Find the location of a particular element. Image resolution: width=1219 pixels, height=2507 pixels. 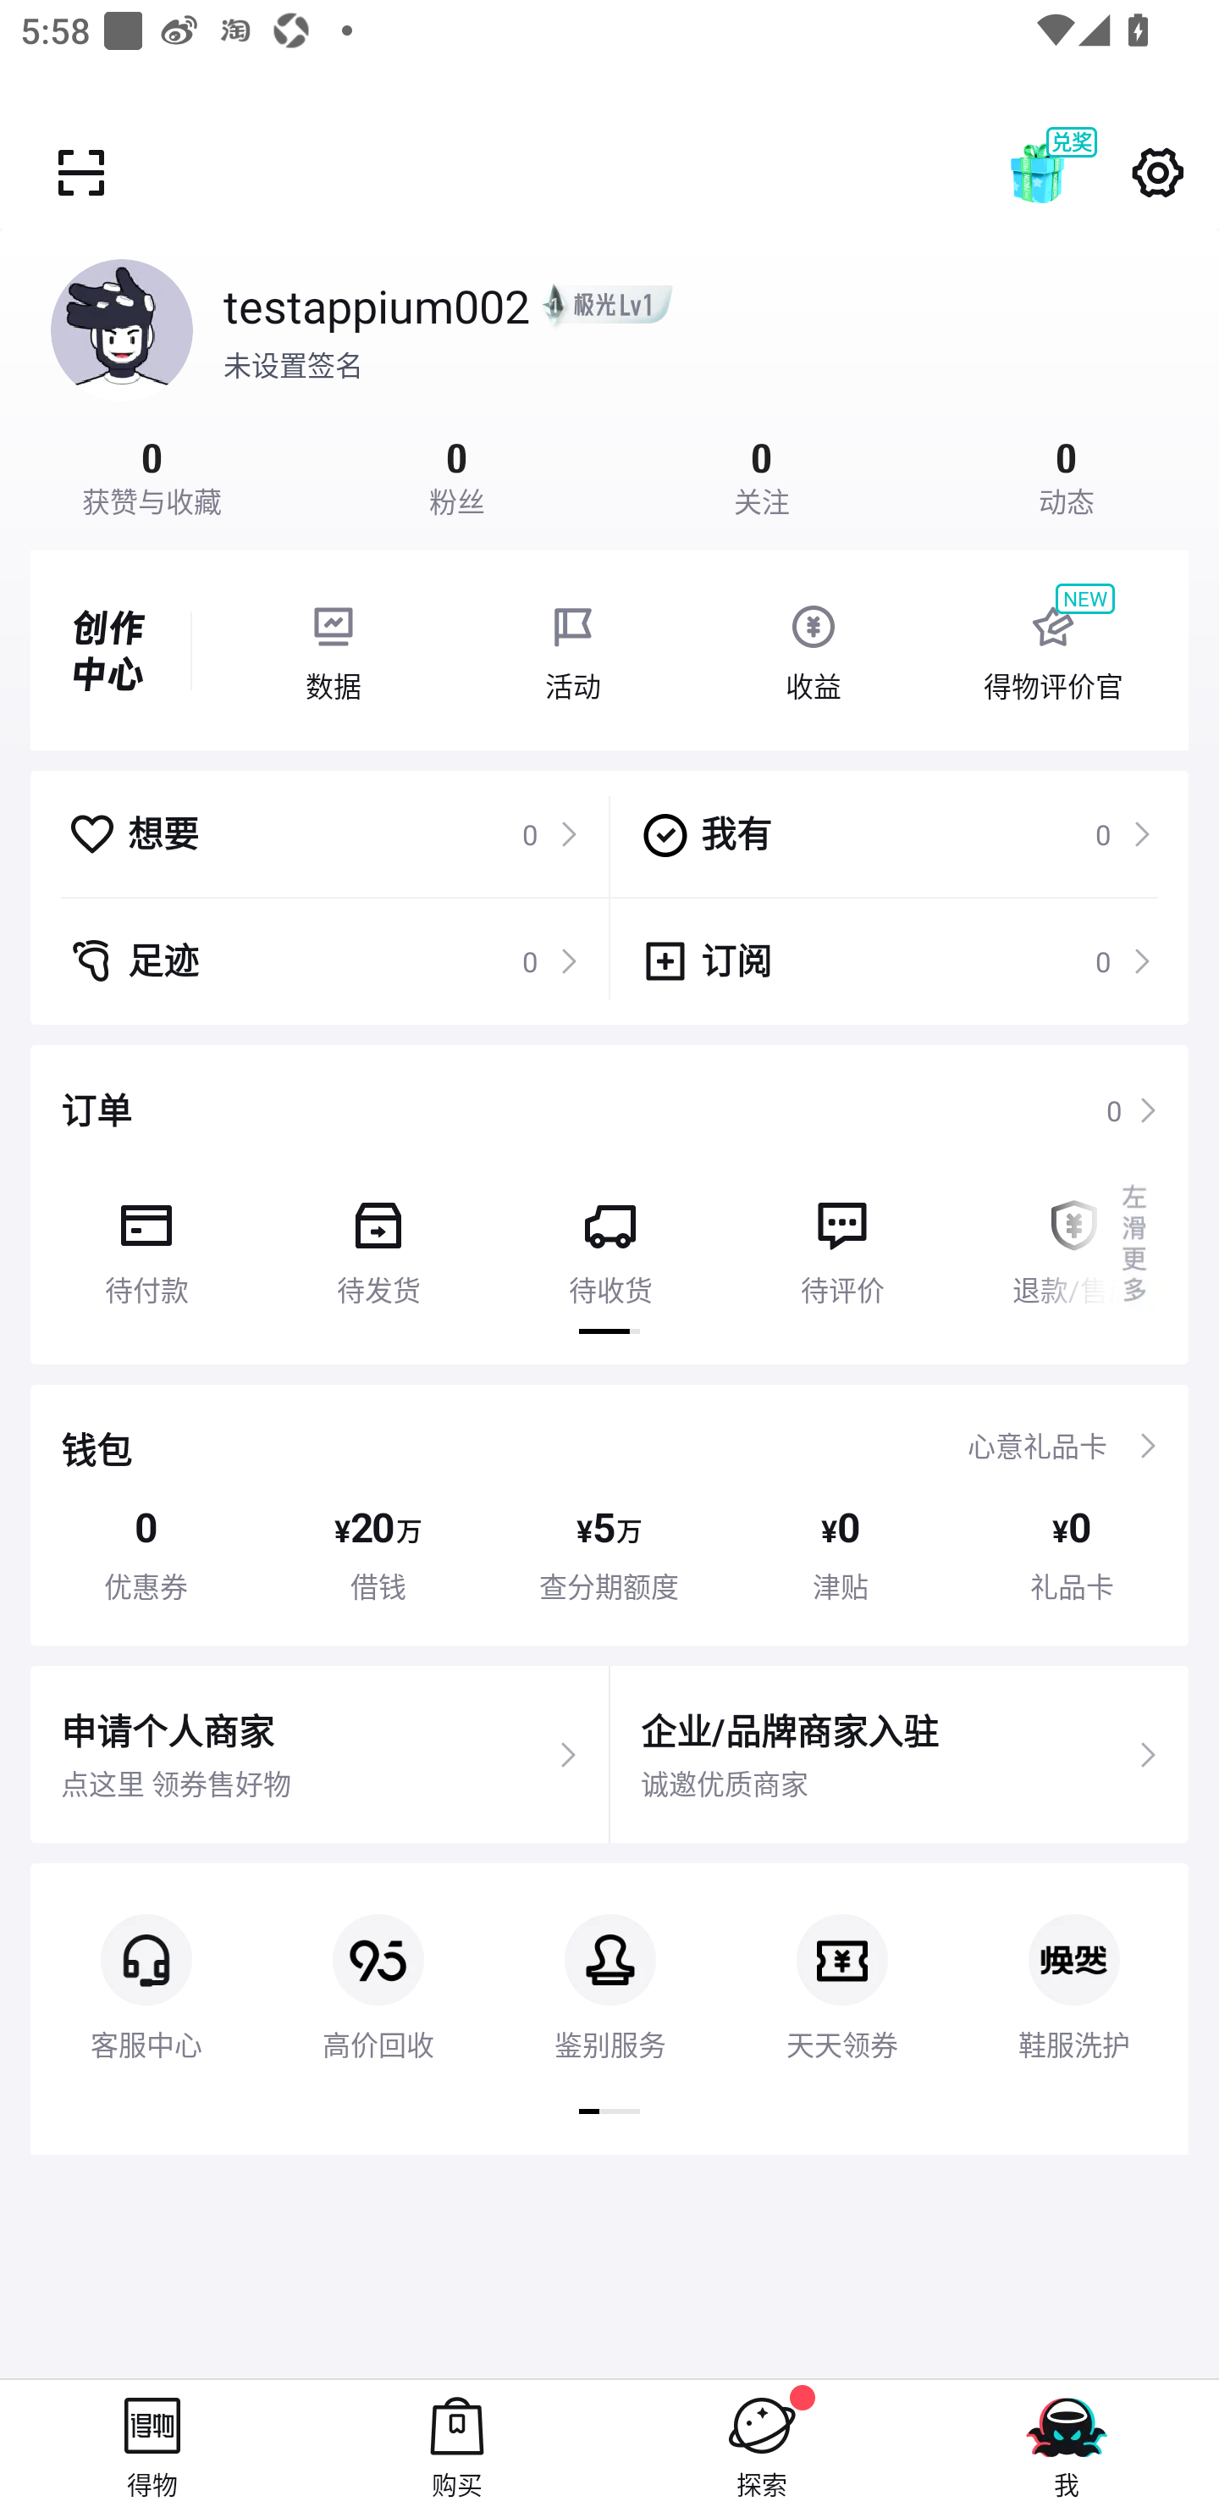

活动 is located at coordinates (573, 650).